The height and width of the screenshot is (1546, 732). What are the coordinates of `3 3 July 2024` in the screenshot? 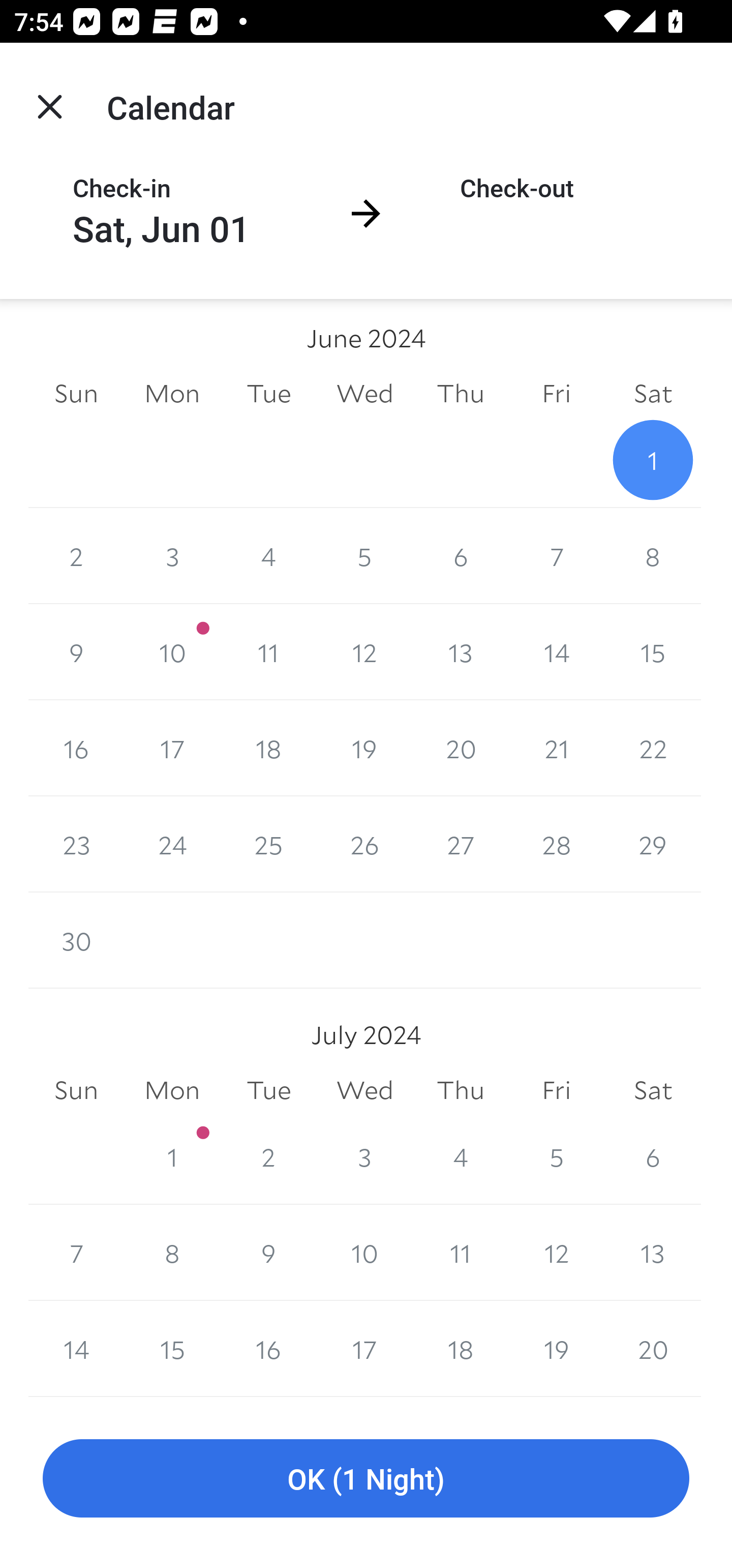 It's located at (365, 1156).